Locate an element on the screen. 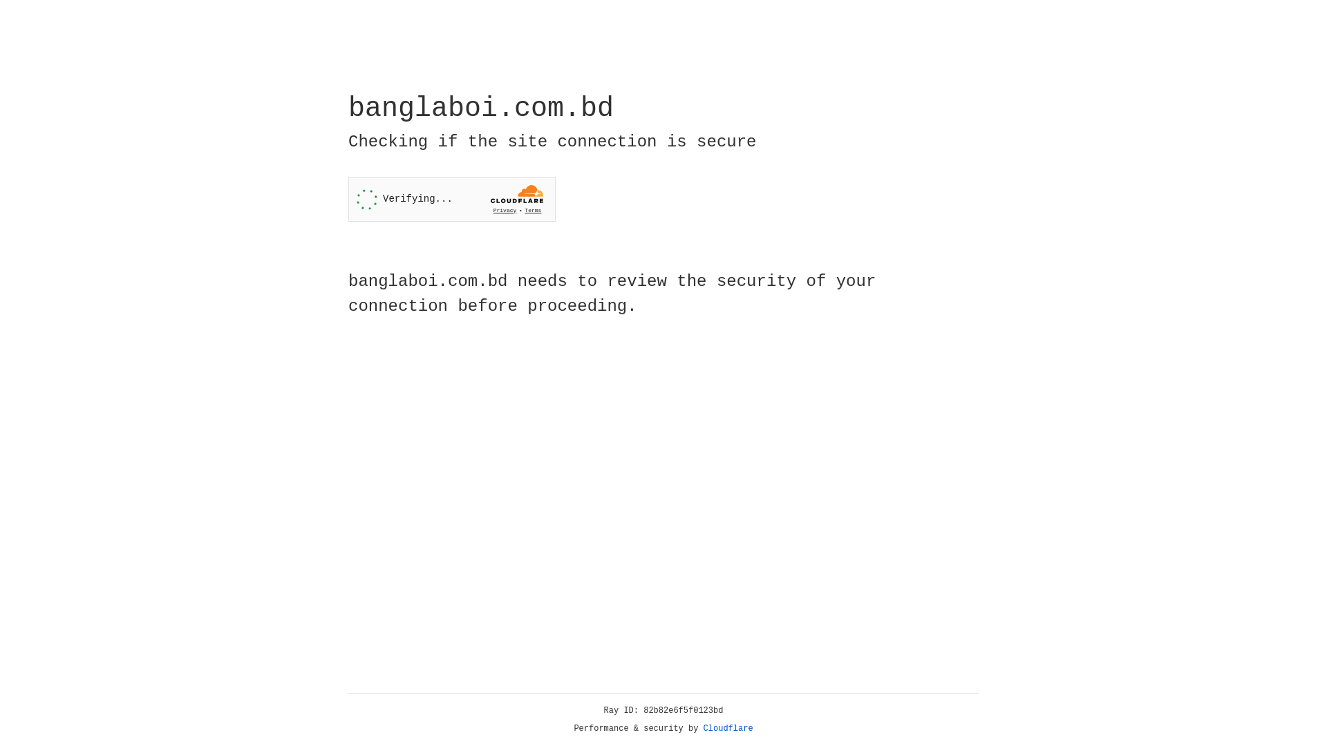 This screenshot has width=1327, height=746. Cloudflare is located at coordinates (728, 729).